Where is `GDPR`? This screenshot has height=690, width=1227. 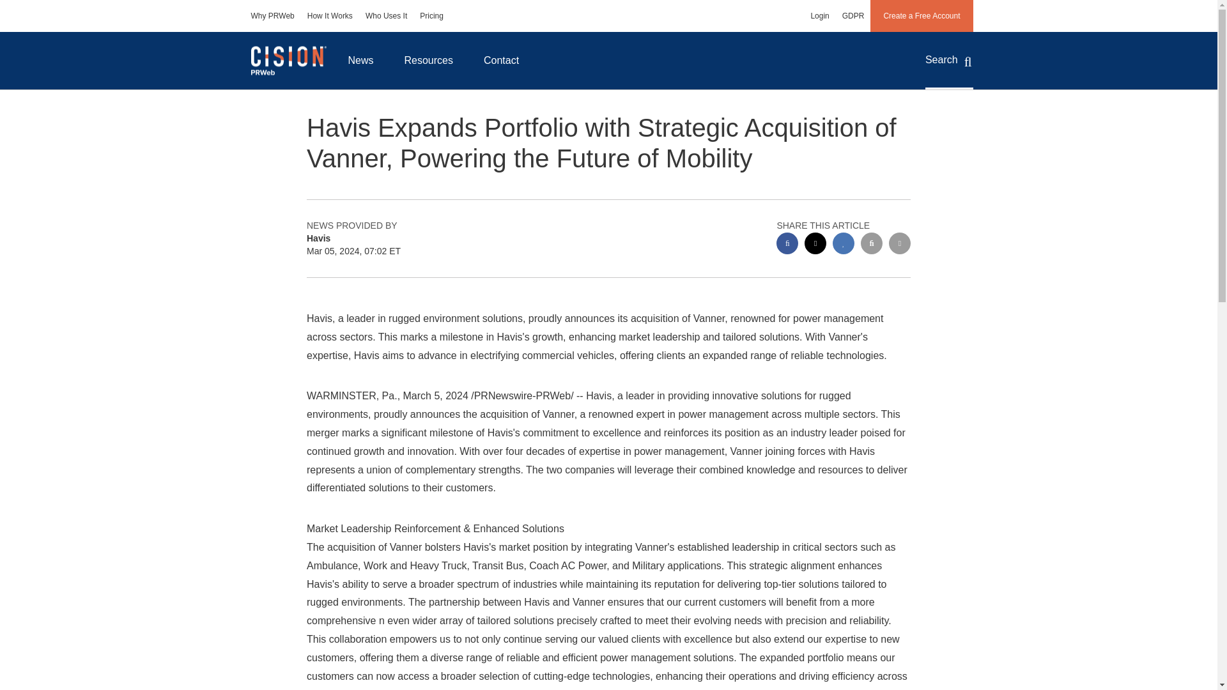
GDPR is located at coordinates (853, 15).